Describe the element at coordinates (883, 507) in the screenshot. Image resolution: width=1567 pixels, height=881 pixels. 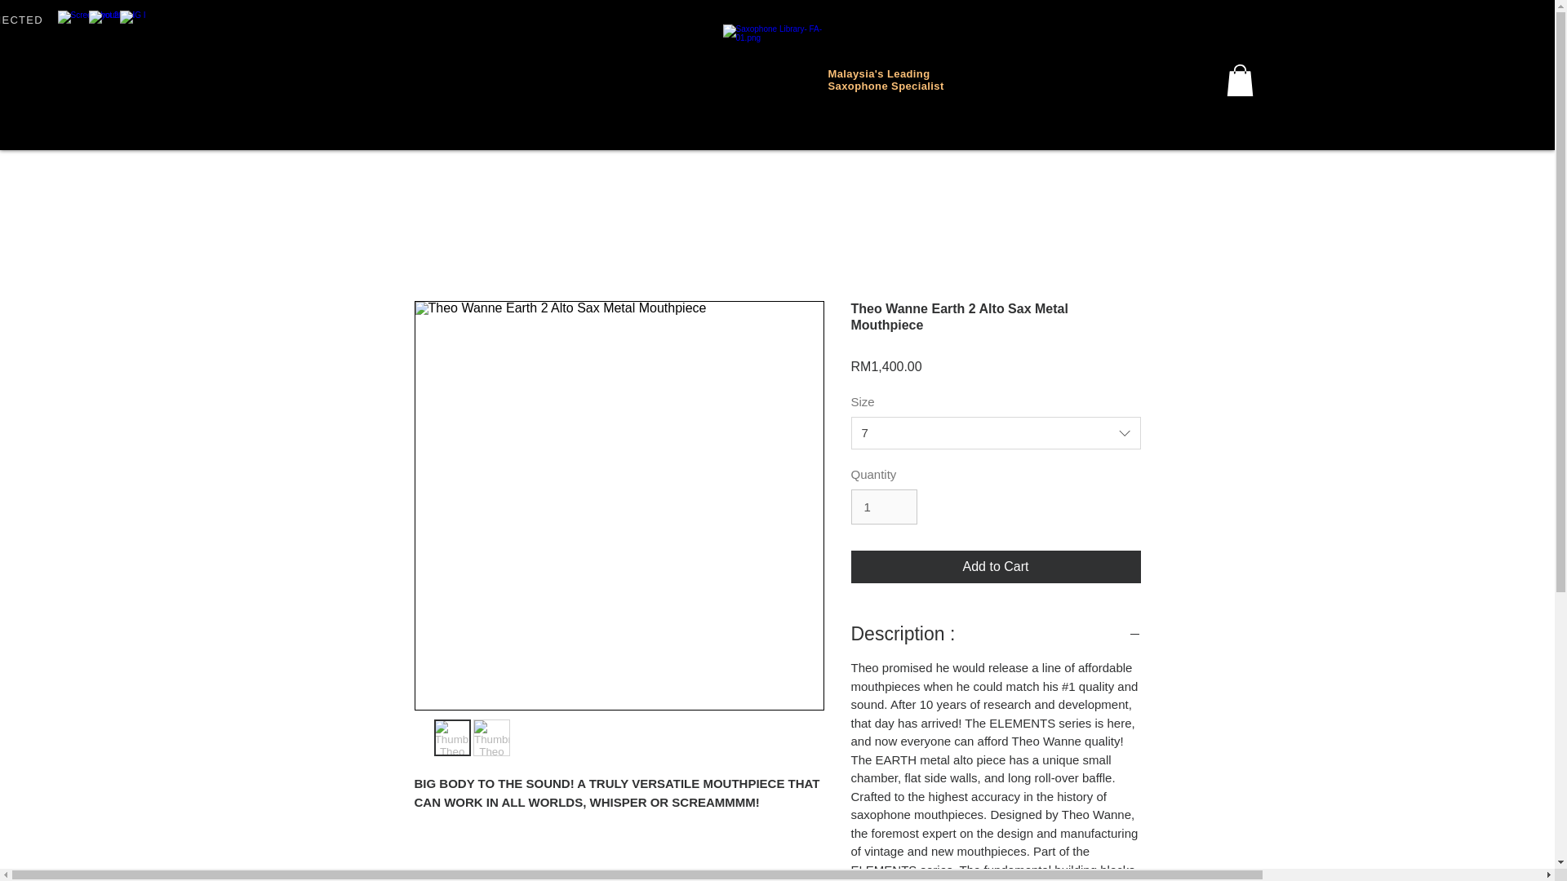
I see `1` at that location.